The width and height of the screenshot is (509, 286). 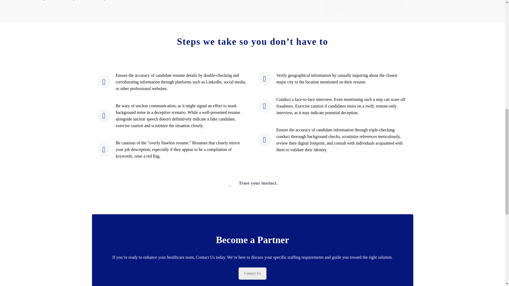 I want to click on Contact Us, so click(x=252, y=273).